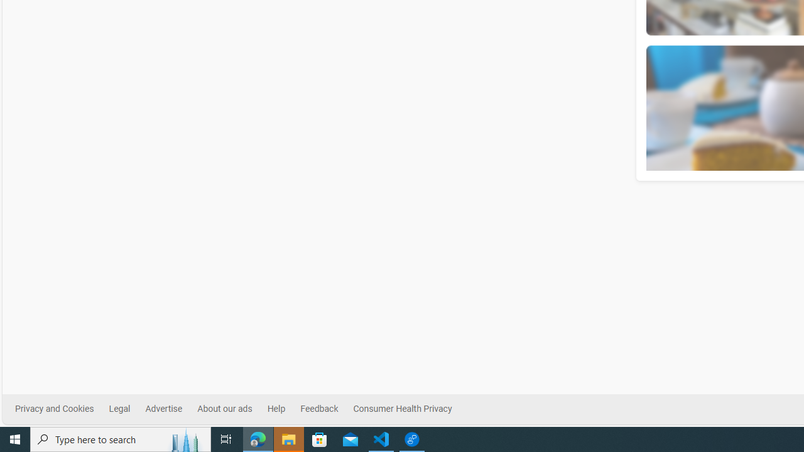 The height and width of the screenshot is (452, 804). What do you see at coordinates (127, 409) in the screenshot?
I see `Legal` at bounding box center [127, 409].